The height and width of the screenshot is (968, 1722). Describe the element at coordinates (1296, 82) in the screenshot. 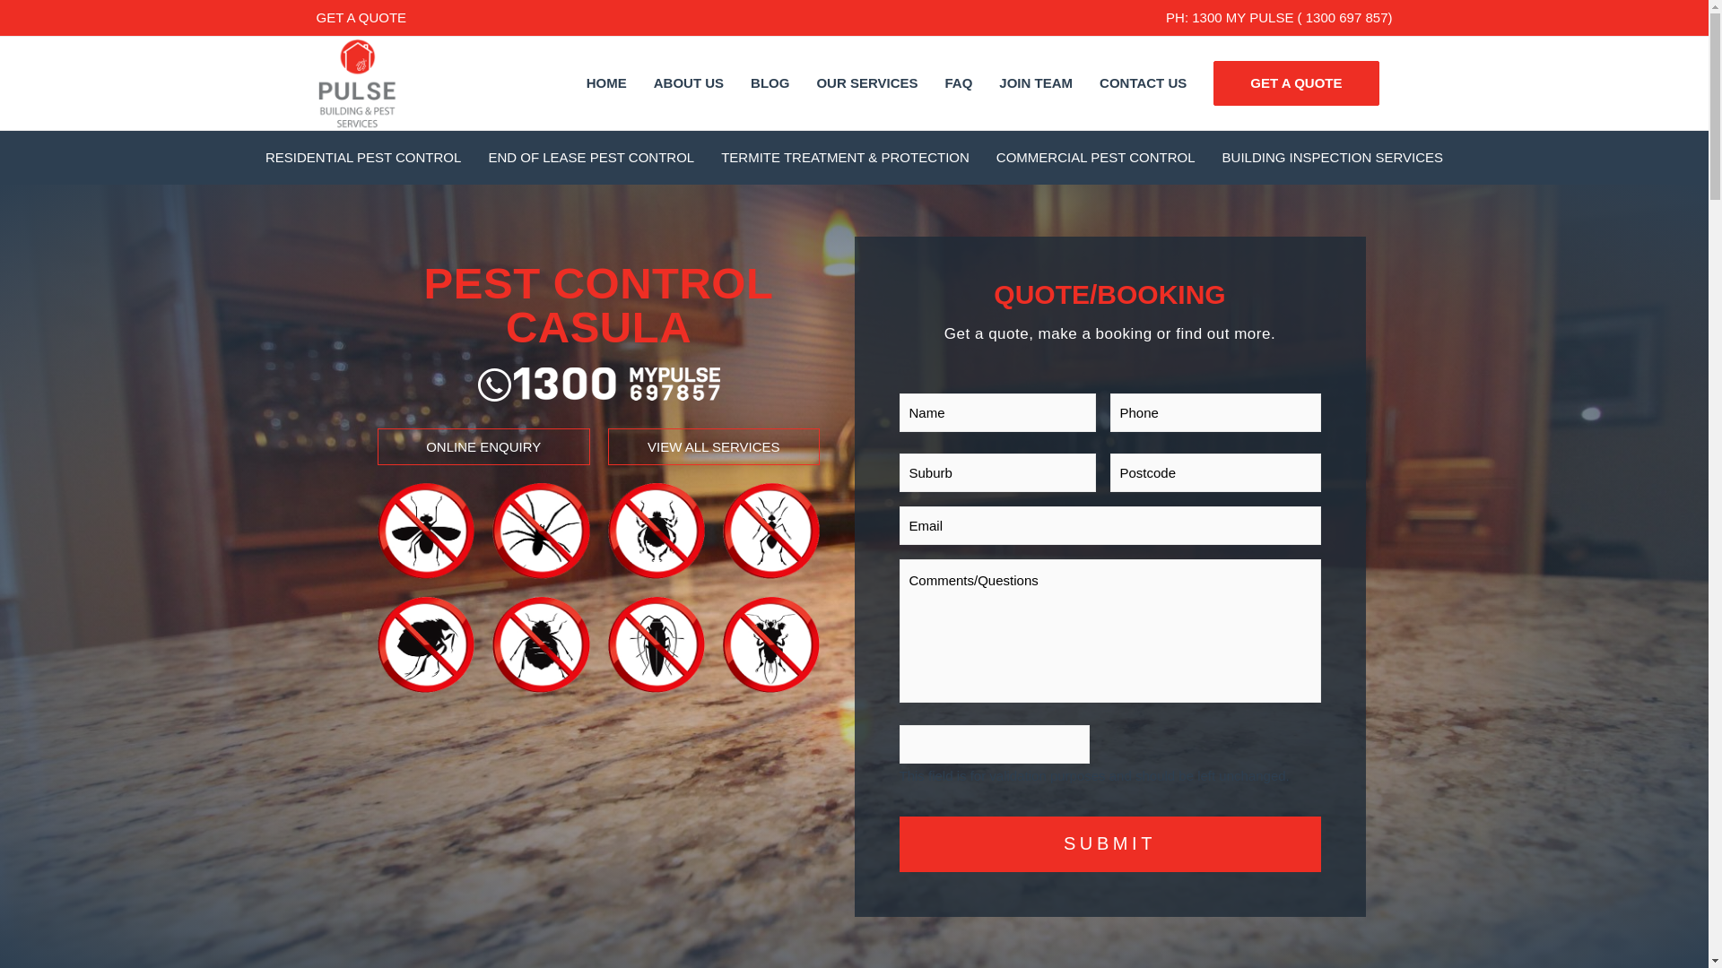

I see `GET A QUOTE` at that location.